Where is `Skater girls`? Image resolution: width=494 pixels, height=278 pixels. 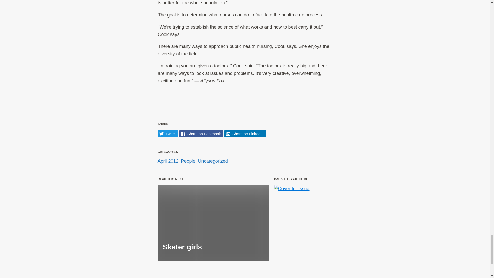 Skater girls is located at coordinates (213, 223).